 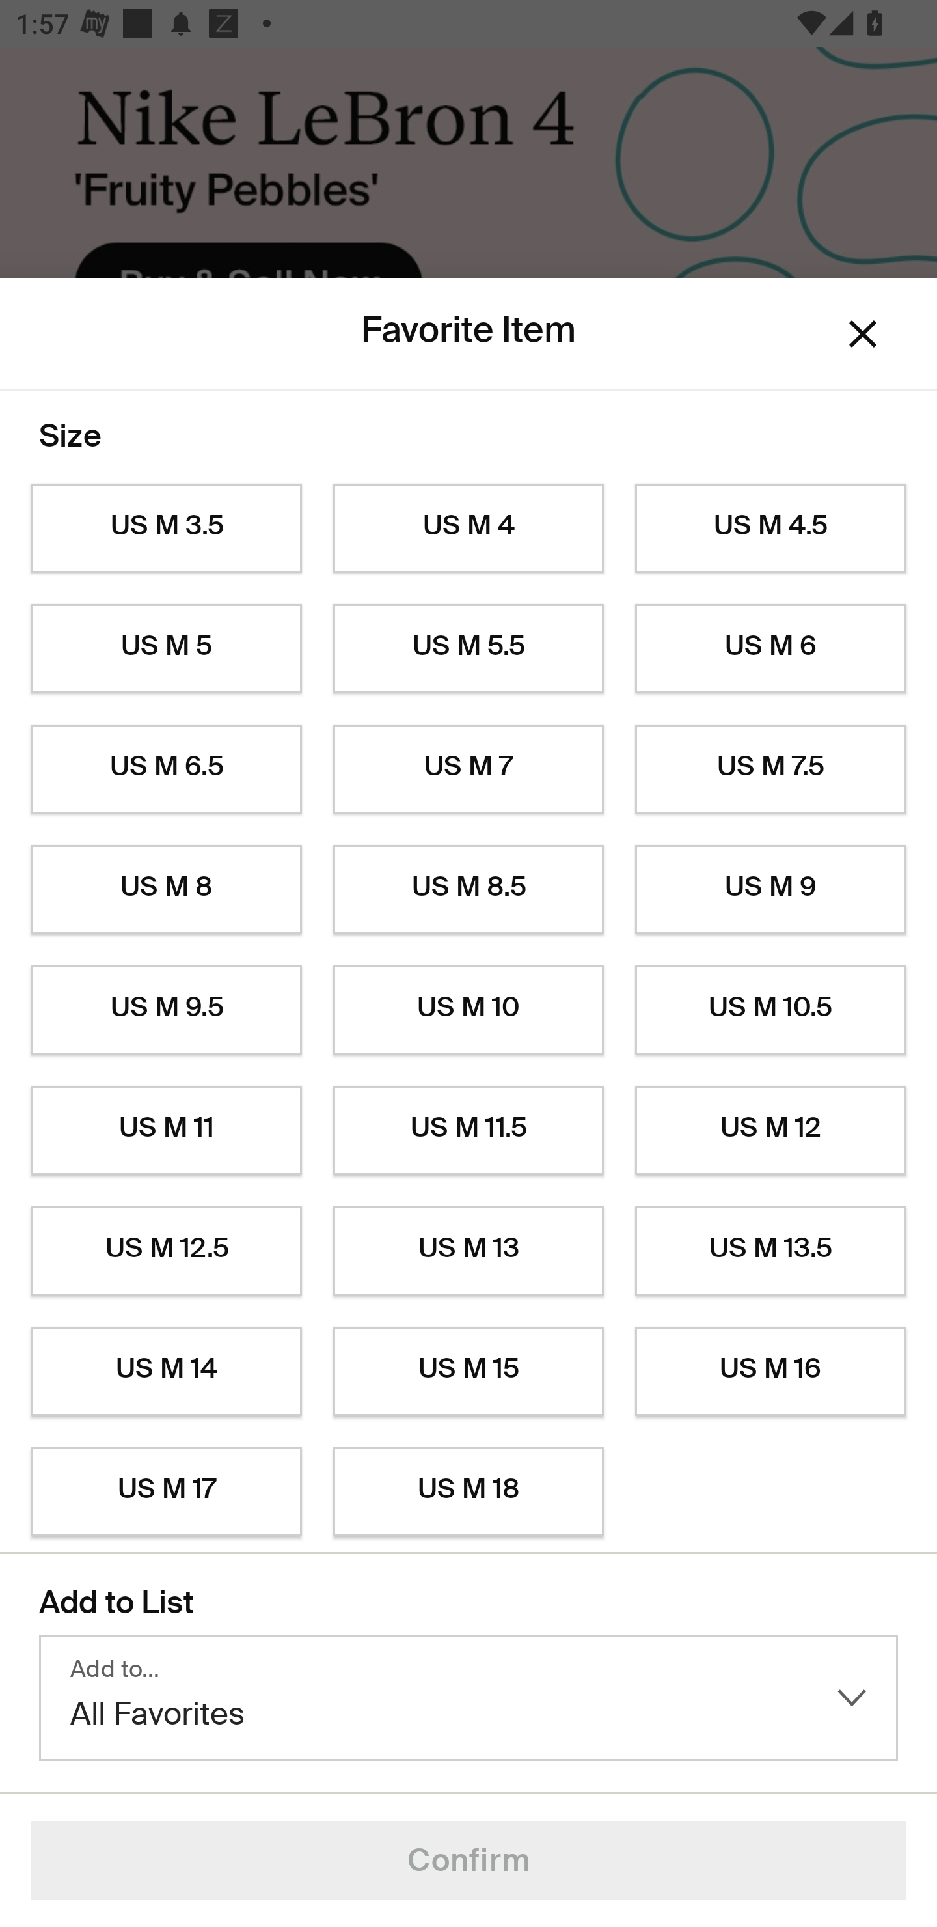 I want to click on US M 4.5, so click(x=770, y=529).